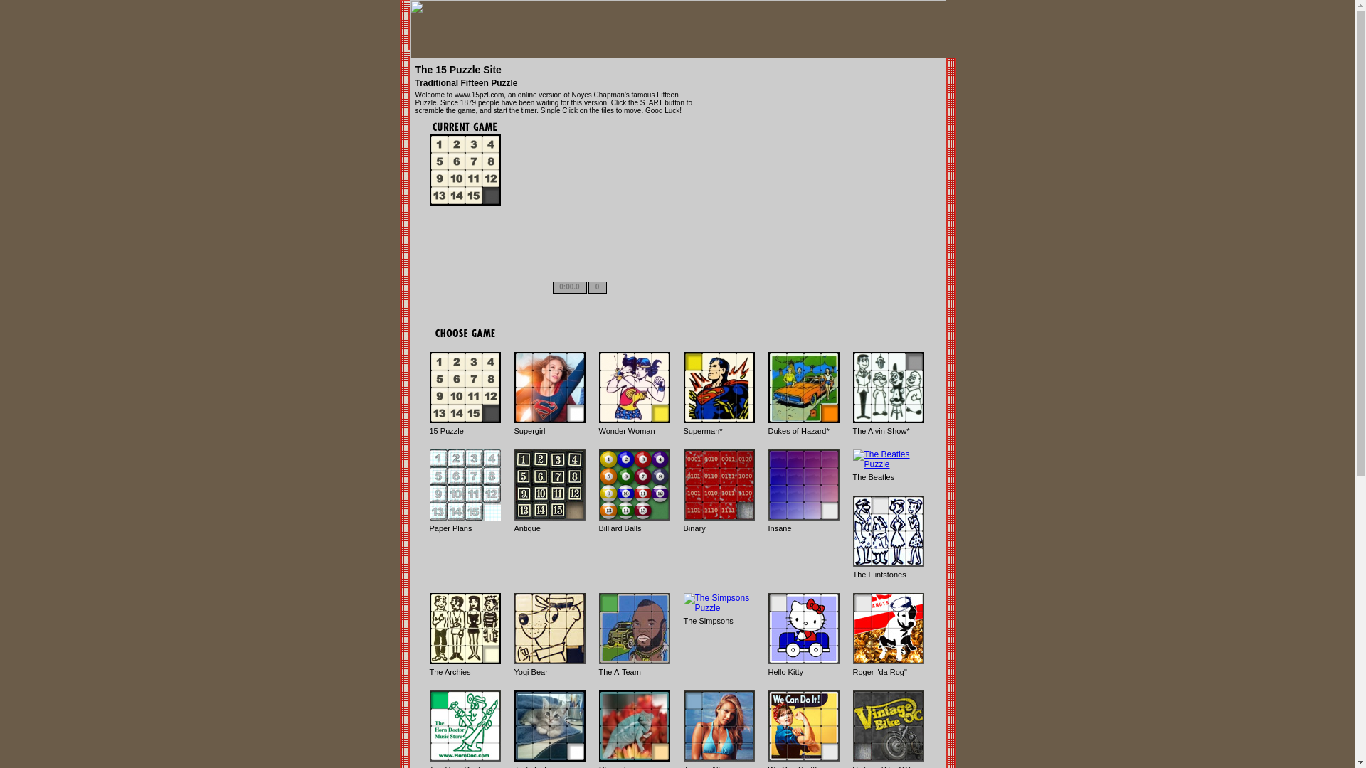 This screenshot has width=1366, height=768. Describe the element at coordinates (635, 388) in the screenshot. I see `Wonder Woman Puzzle` at that location.